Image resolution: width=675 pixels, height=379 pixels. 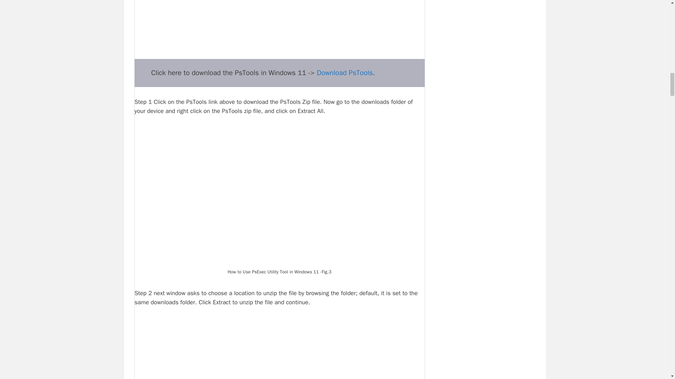 What do you see at coordinates (279, 347) in the screenshot?
I see `How to Use PsExec Utility Tool in Windows 11 4` at bounding box center [279, 347].